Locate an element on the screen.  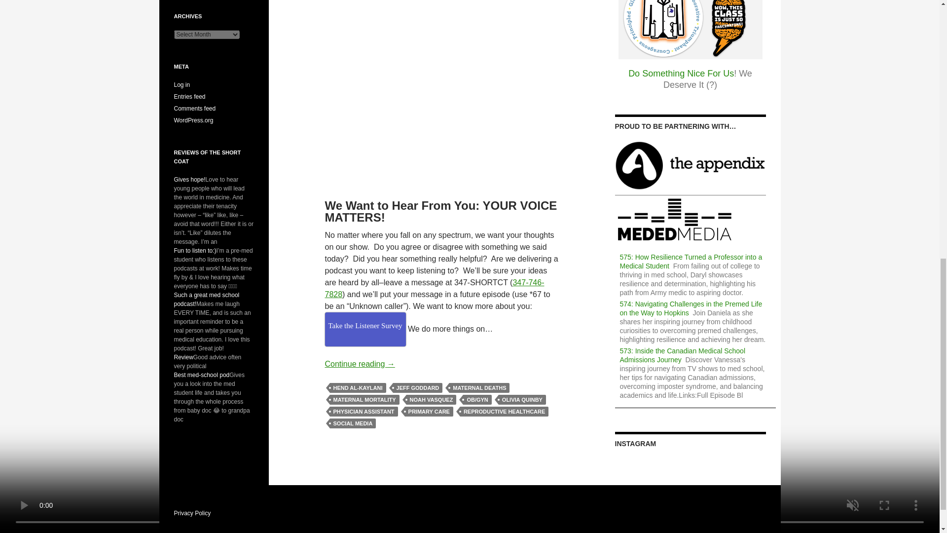
NOAH VASQUEZ is located at coordinates (431, 400).